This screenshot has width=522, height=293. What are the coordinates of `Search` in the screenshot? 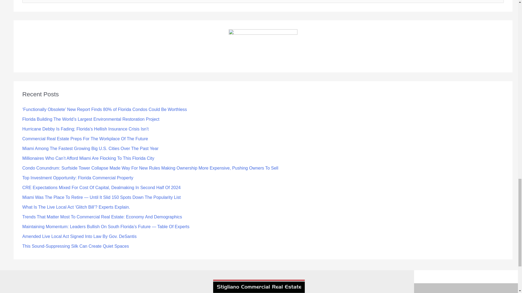 It's located at (498, 3).